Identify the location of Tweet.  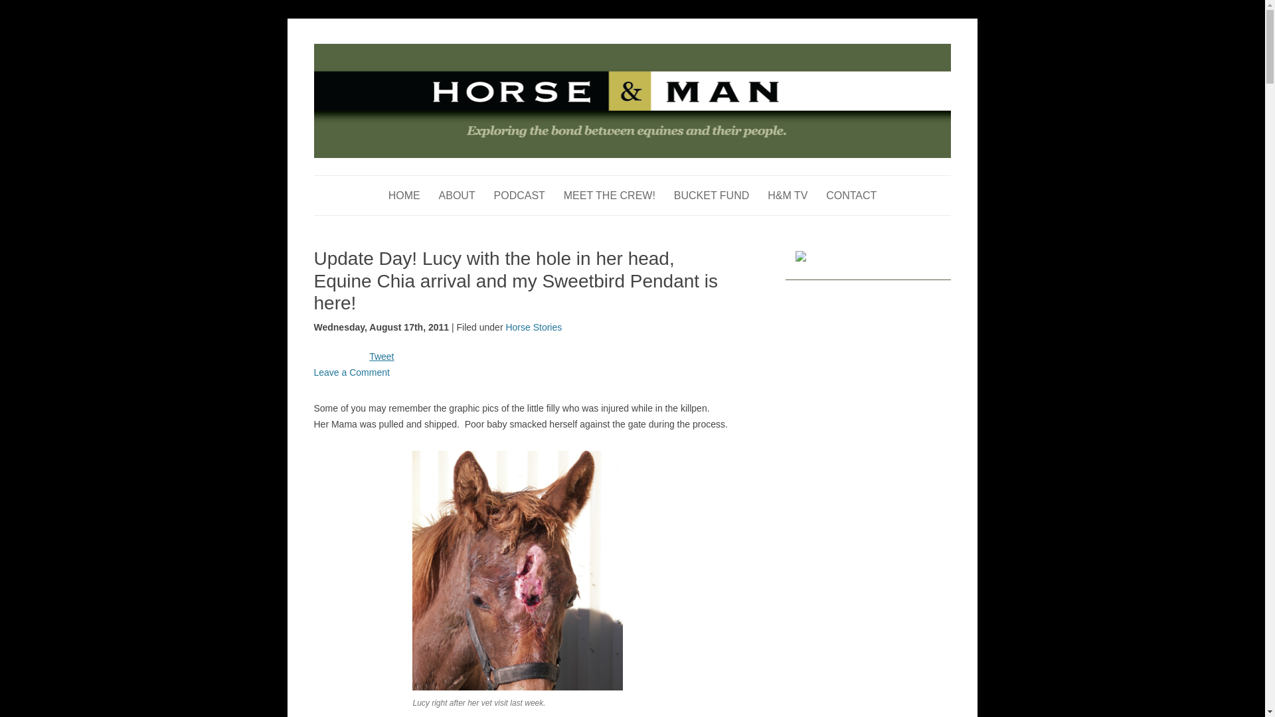
(381, 357).